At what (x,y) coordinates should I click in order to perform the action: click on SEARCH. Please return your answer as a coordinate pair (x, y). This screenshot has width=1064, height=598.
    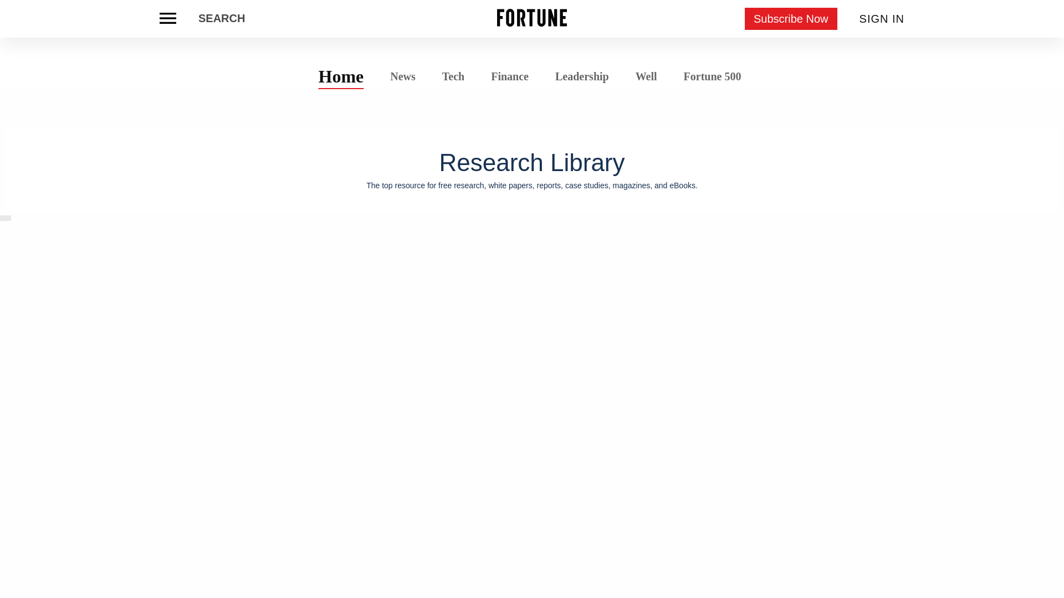
    Looking at the image, I should click on (221, 19).